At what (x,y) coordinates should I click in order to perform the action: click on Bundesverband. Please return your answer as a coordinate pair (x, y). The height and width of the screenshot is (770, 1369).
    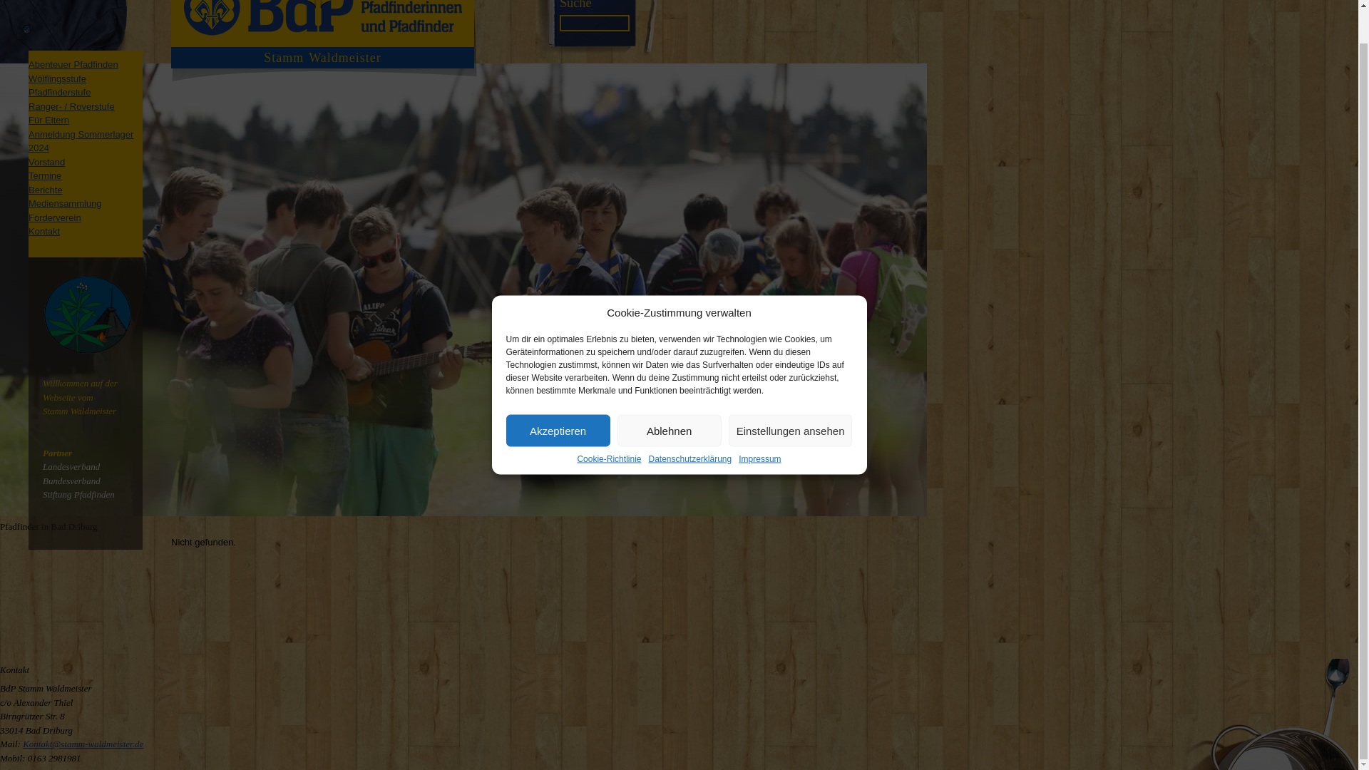
    Looking at the image, I should click on (71, 481).